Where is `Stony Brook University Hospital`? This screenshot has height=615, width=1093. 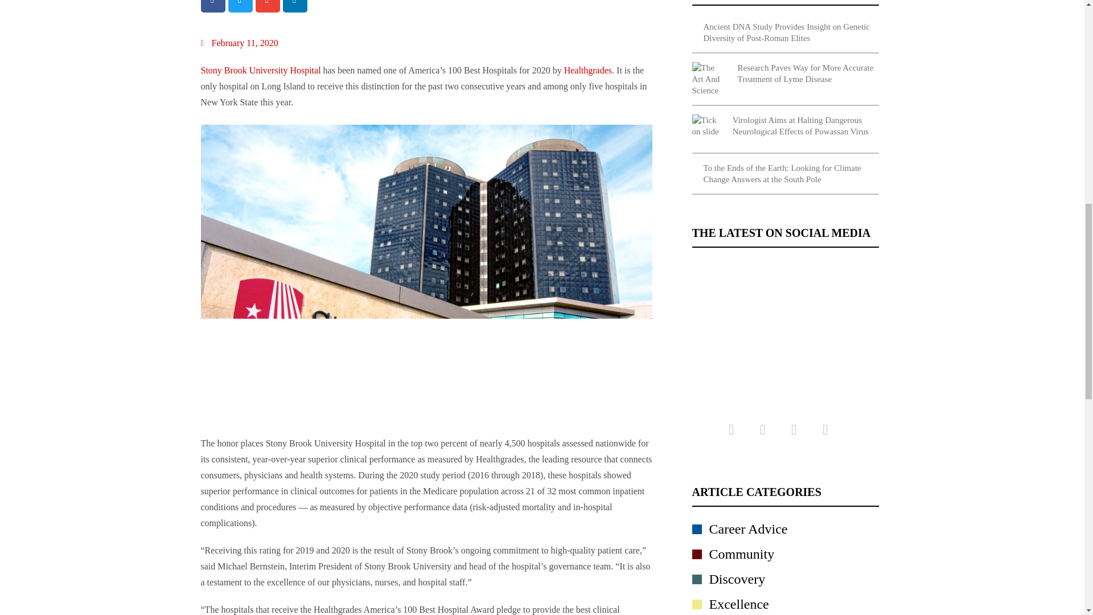
Stony Brook University Hospital is located at coordinates (260, 69).